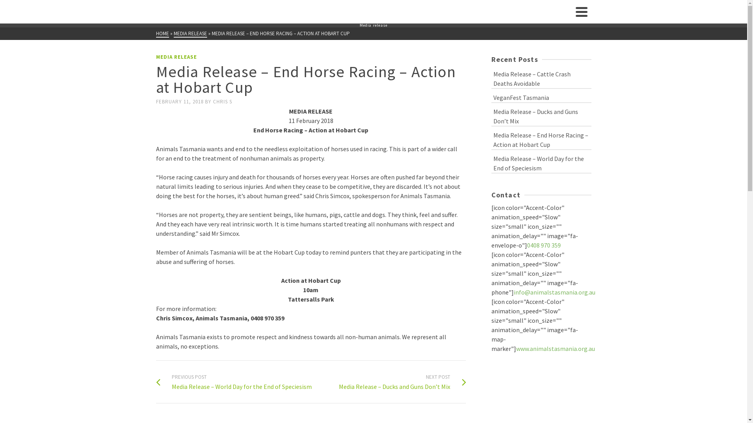 The image size is (753, 423). What do you see at coordinates (541, 97) in the screenshot?
I see `VeganFest Tasmania` at bounding box center [541, 97].